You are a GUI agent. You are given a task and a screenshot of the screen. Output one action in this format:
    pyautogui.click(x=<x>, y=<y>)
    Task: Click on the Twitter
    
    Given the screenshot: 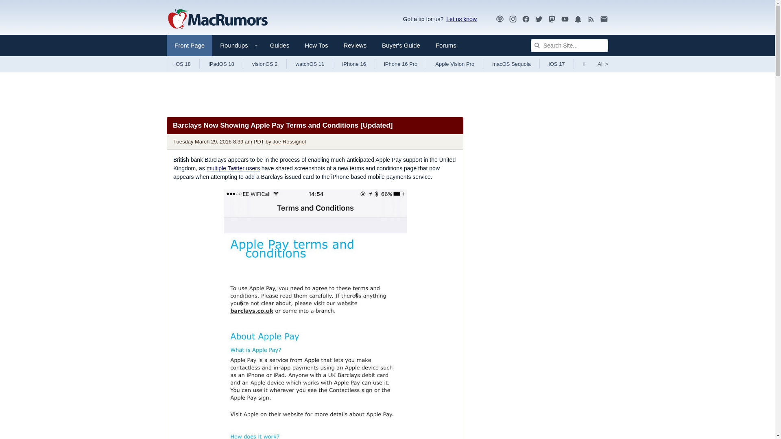 What is the action you would take?
    pyautogui.click(x=539, y=19)
    